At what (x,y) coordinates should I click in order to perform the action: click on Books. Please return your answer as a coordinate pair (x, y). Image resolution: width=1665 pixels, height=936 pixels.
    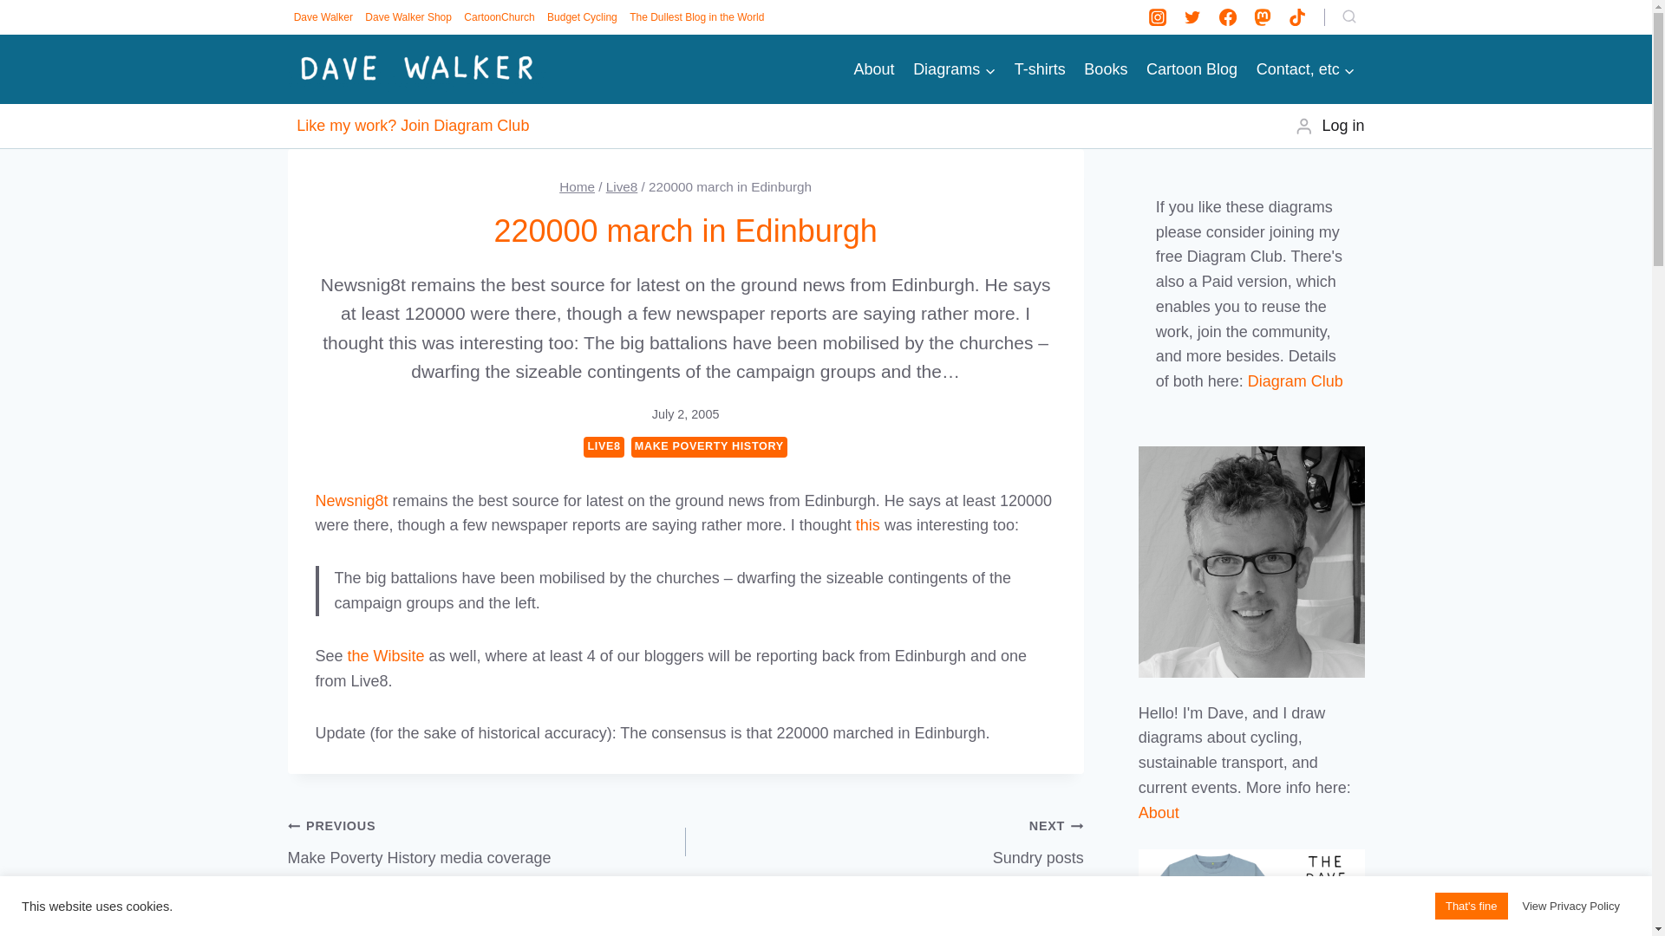
    Looking at the image, I should click on (1107, 69).